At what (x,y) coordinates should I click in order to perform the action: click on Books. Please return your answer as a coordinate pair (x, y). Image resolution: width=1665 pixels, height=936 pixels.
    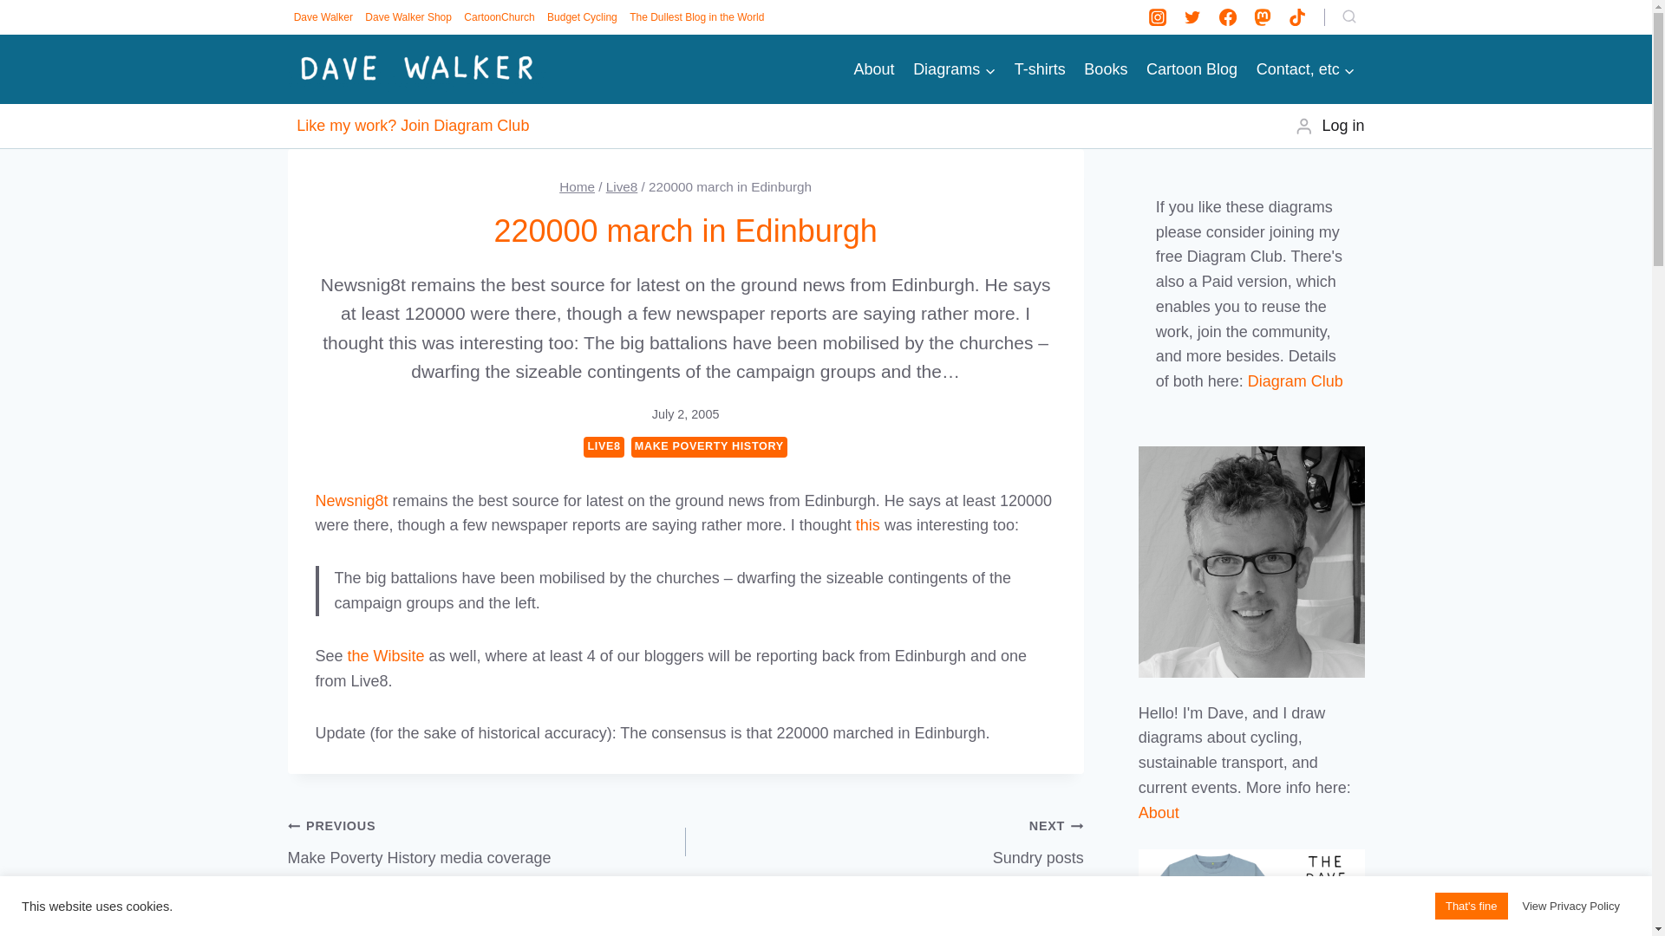
    Looking at the image, I should click on (1107, 69).